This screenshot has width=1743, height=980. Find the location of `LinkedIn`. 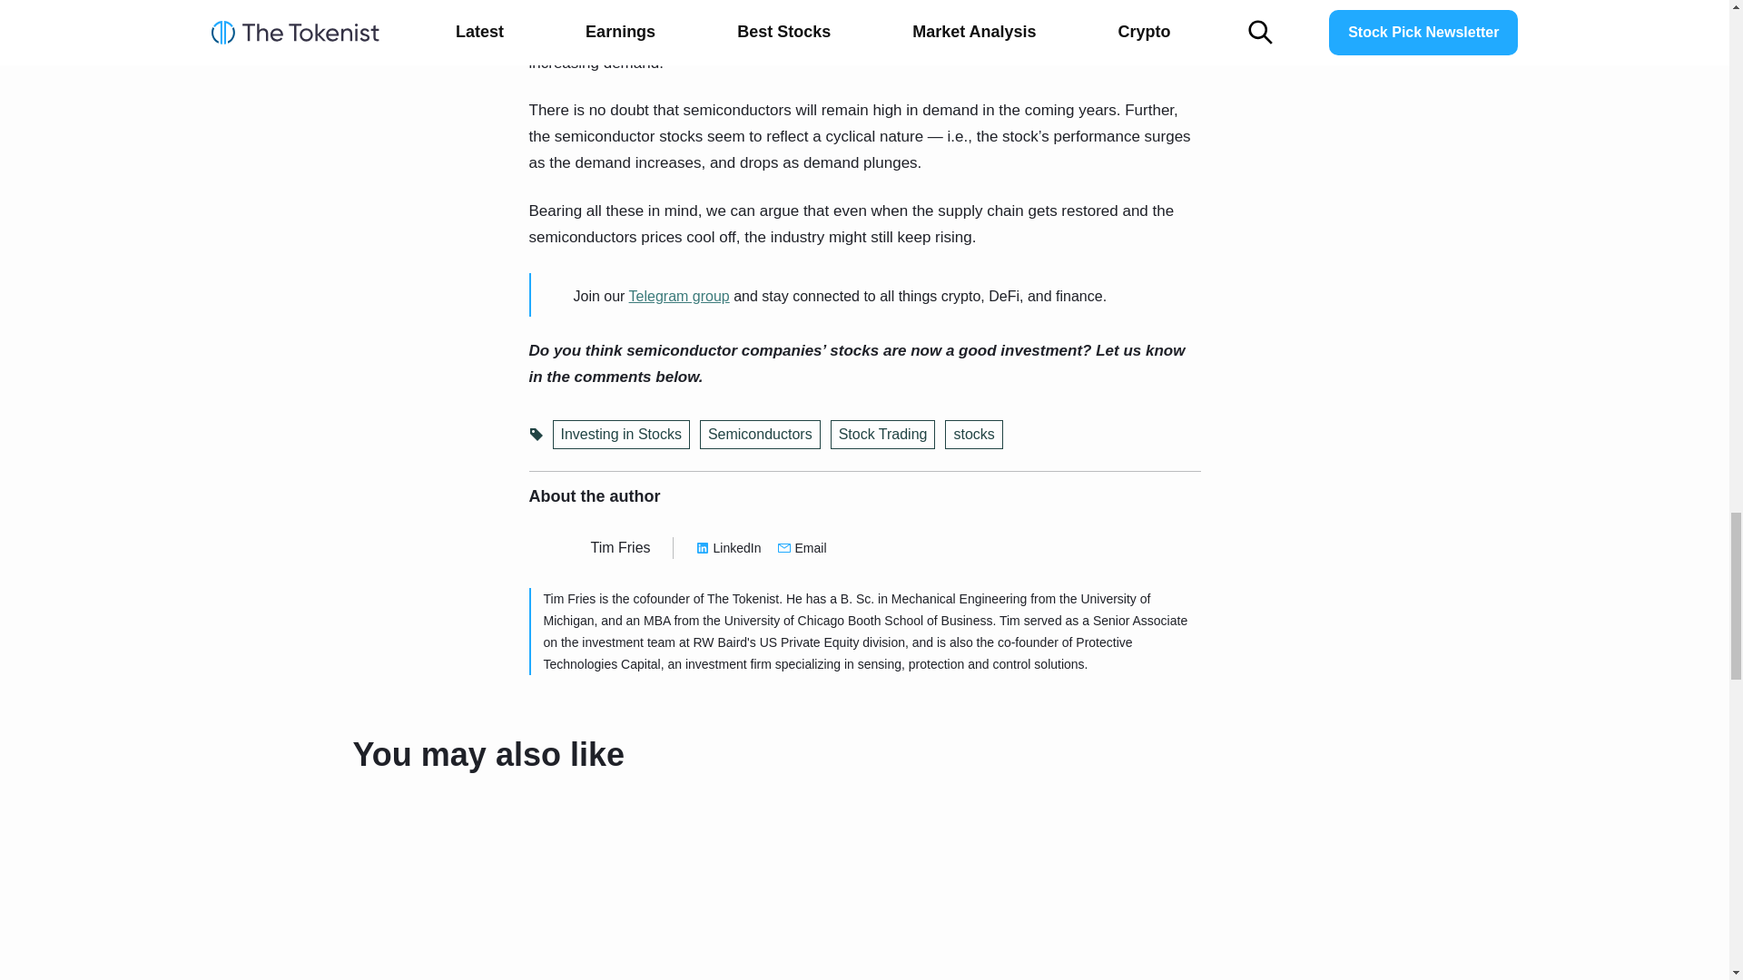

LinkedIn is located at coordinates (728, 547).